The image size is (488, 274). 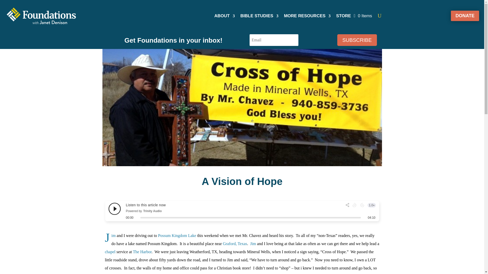 I want to click on About Dr Jim Denison - Denison Forum on Truth and Culture, so click(x=113, y=235).